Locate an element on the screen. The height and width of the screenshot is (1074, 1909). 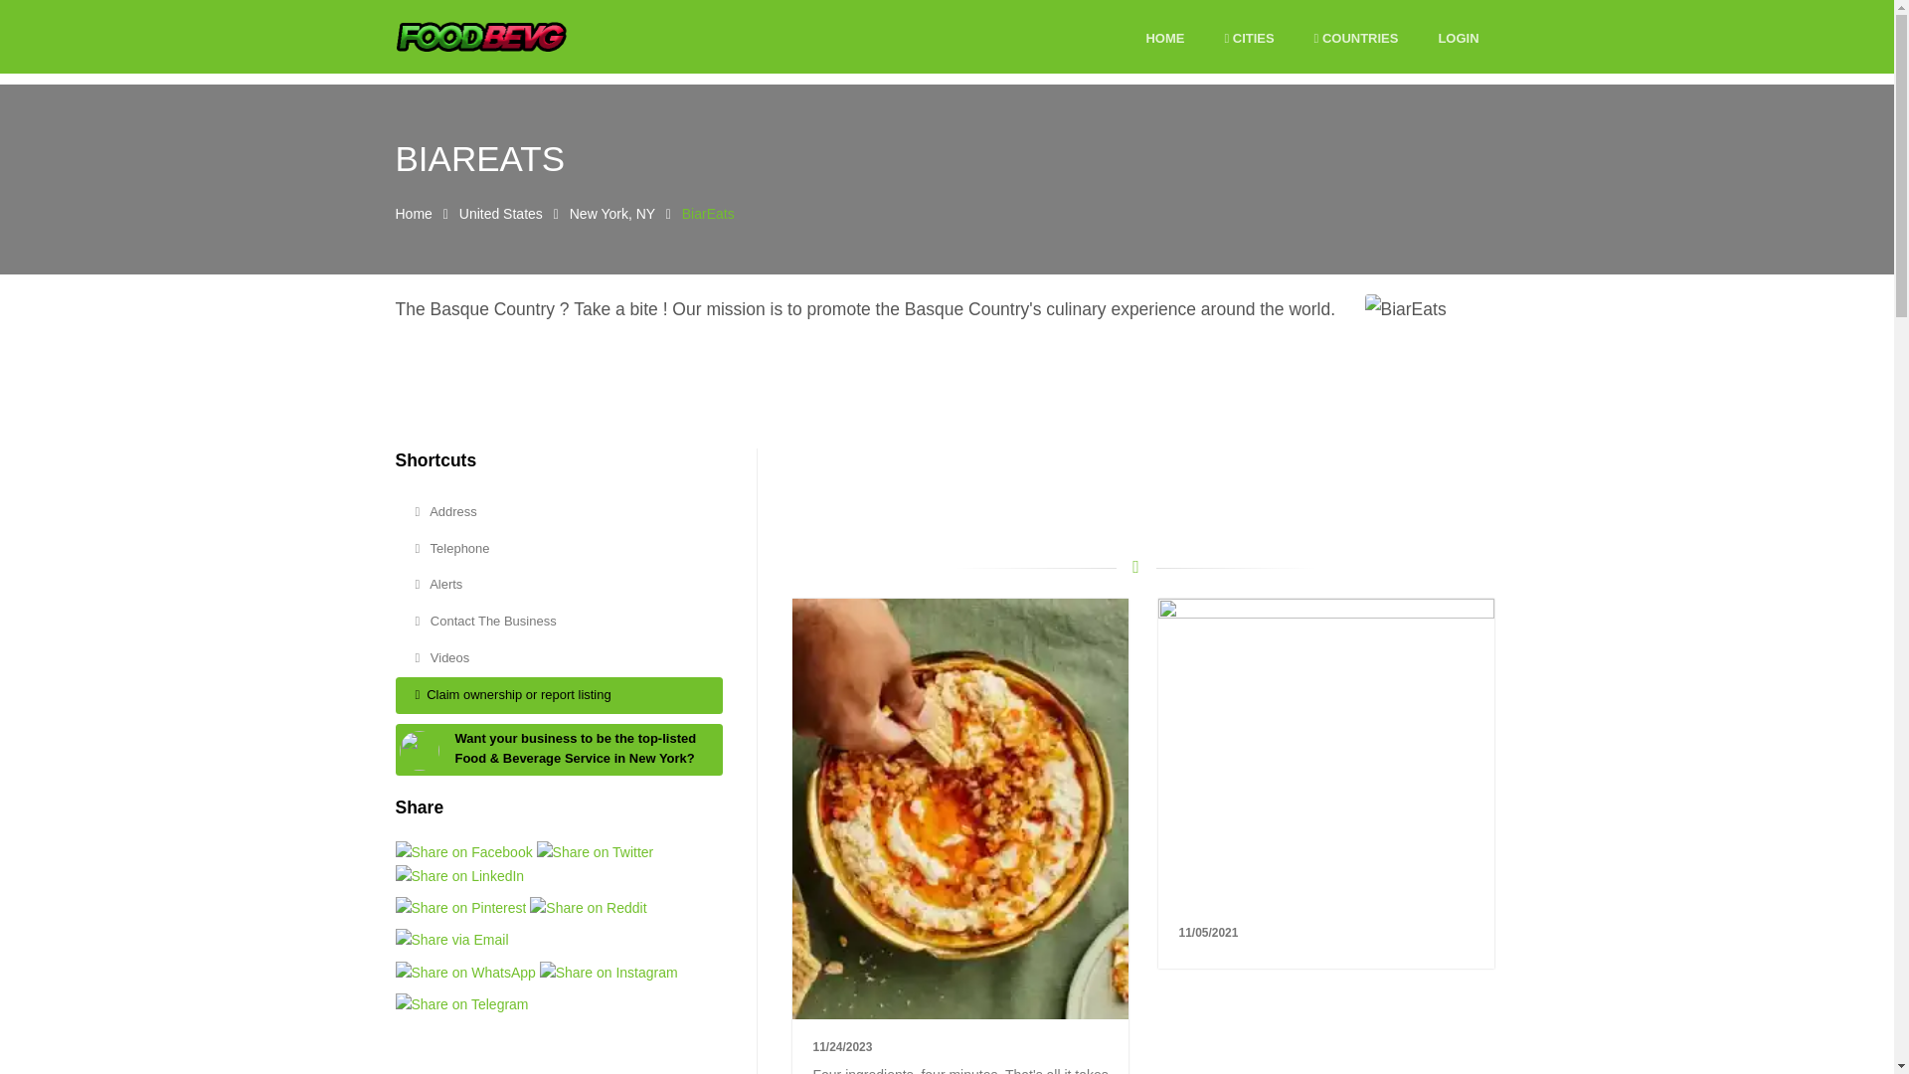
Contact The Business is located at coordinates (559, 621).